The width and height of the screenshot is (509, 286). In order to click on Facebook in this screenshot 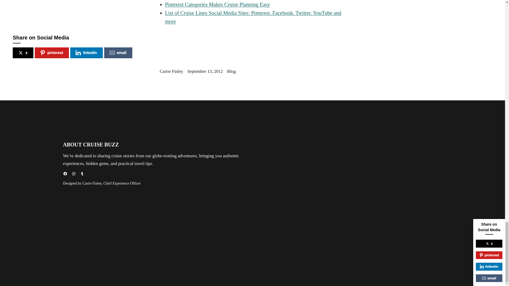, I will do `click(65, 174)`.